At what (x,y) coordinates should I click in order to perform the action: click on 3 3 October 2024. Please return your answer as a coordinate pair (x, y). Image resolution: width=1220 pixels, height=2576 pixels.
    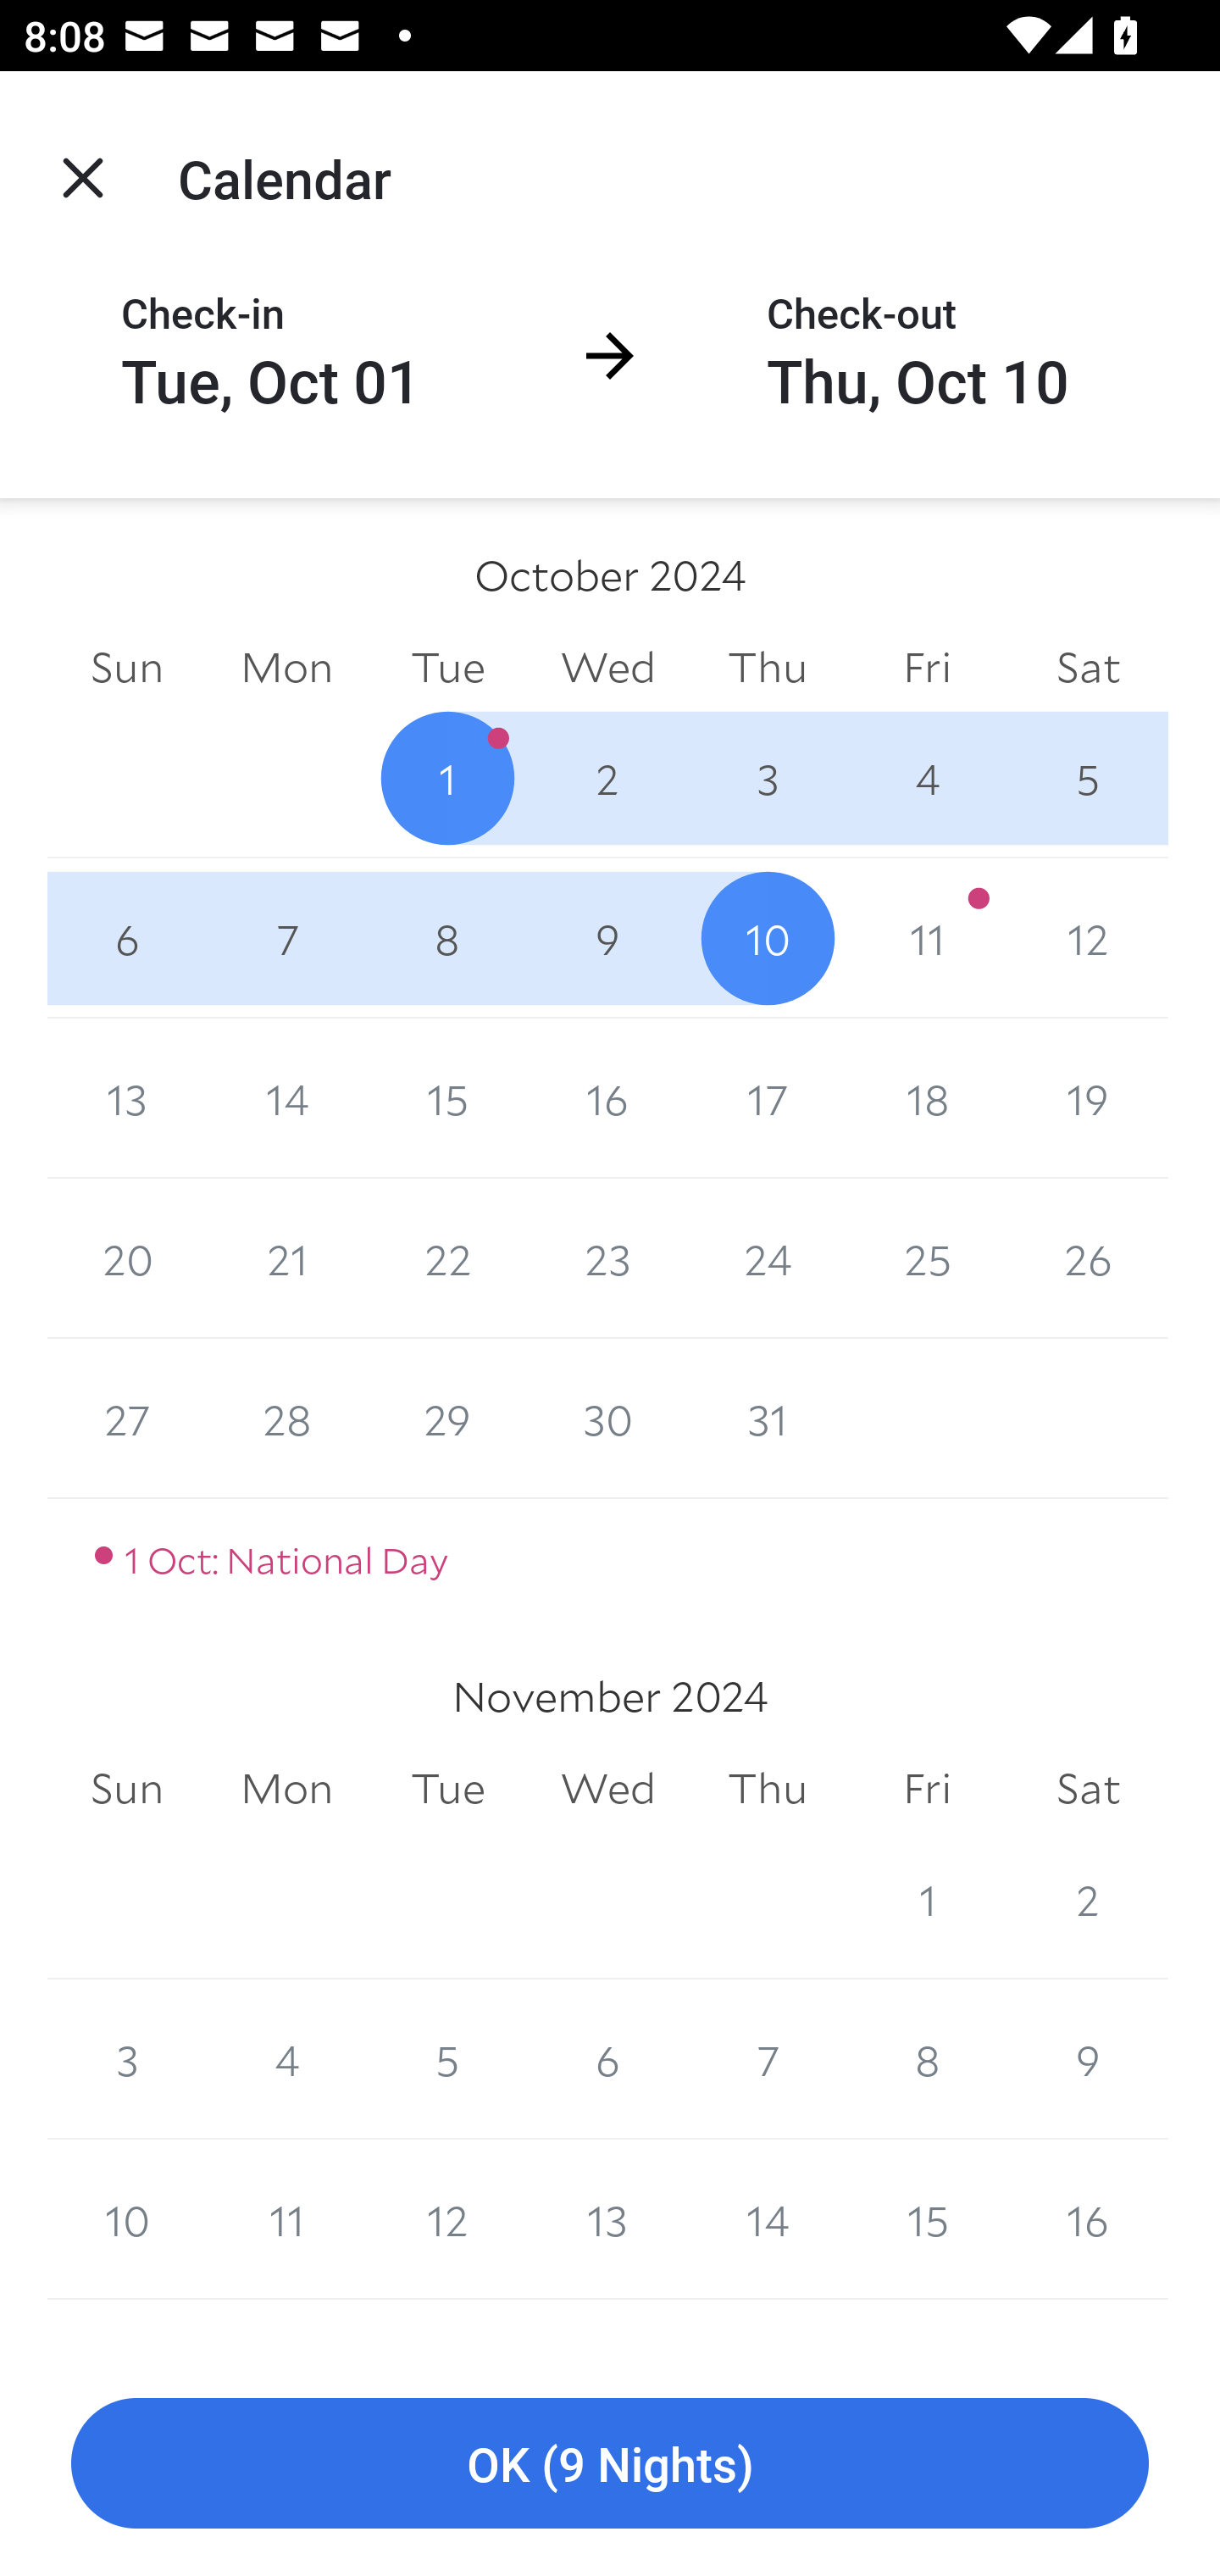
    Looking at the image, I should click on (768, 778).